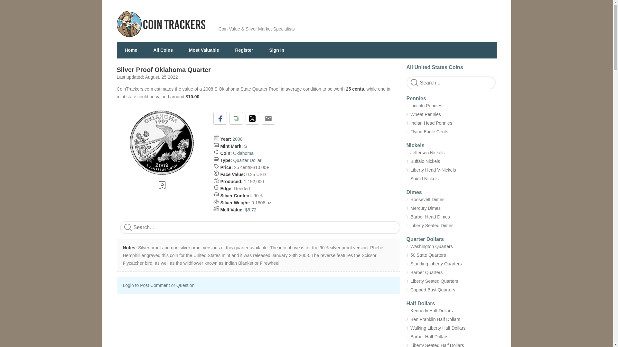 The width and height of the screenshot is (618, 347). Describe the element at coordinates (244, 50) in the screenshot. I see `Register` at that location.